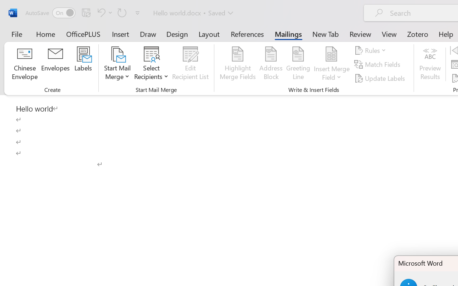 Image resolution: width=458 pixels, height=286 pixels. What do you see at coordinates (332, 74) in the screenshot?
I see `More Options` at bounding box center [332, 74].